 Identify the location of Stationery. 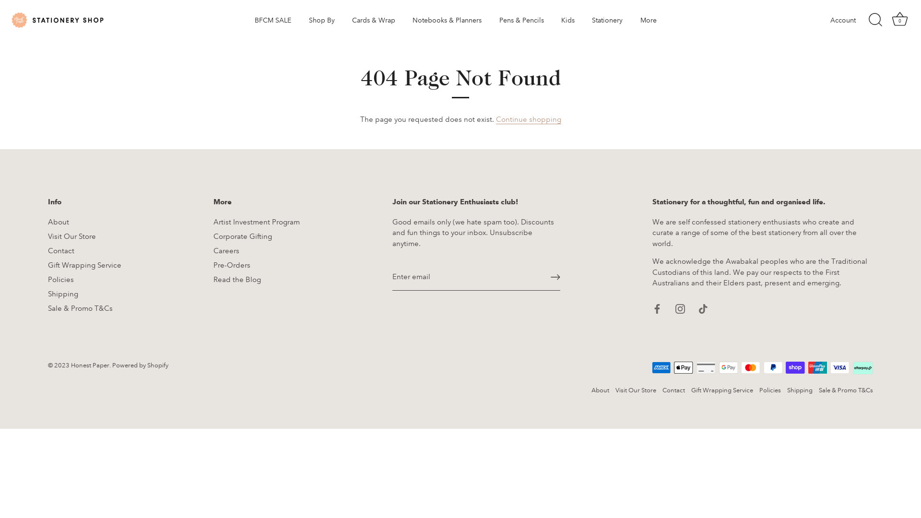
(607, 20).